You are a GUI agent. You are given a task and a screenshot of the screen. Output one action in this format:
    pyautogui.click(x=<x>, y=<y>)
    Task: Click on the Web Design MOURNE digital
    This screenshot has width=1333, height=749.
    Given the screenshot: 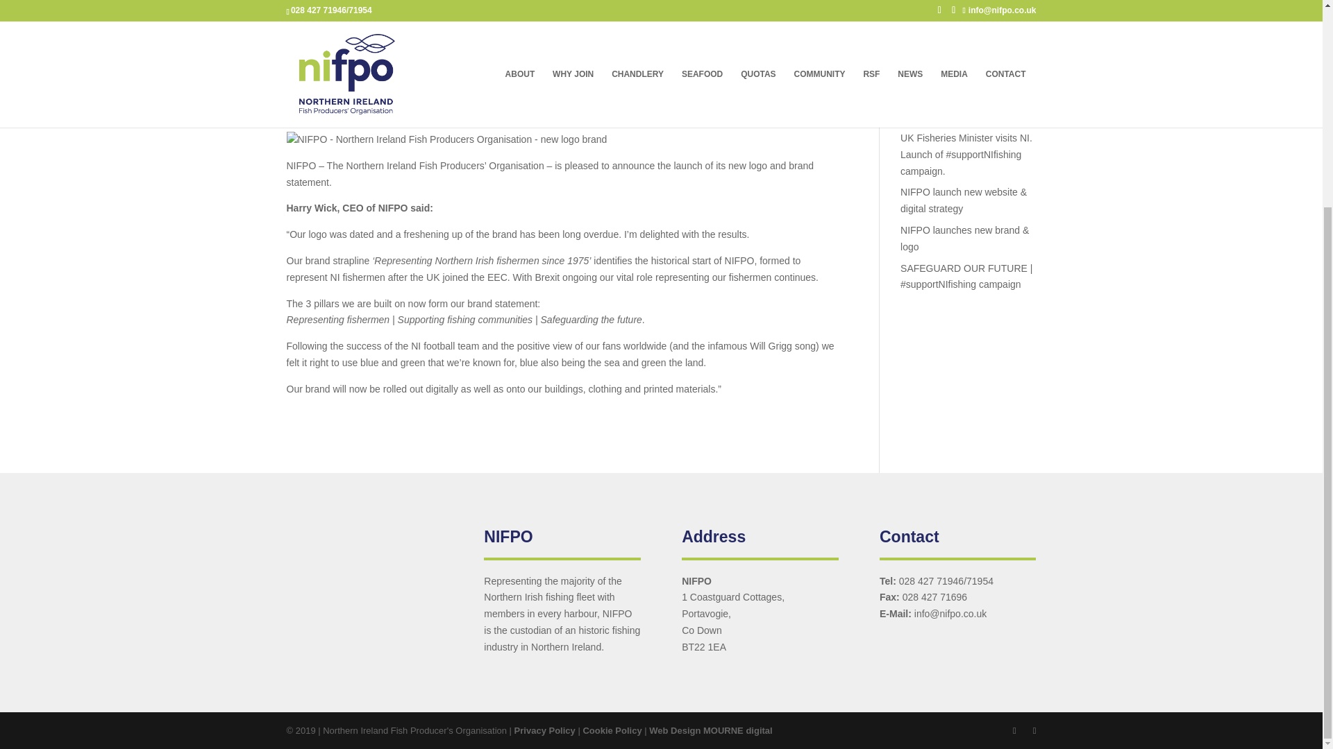 What is the action you would take?
    pyautogui.click(x=710, y=730)
    